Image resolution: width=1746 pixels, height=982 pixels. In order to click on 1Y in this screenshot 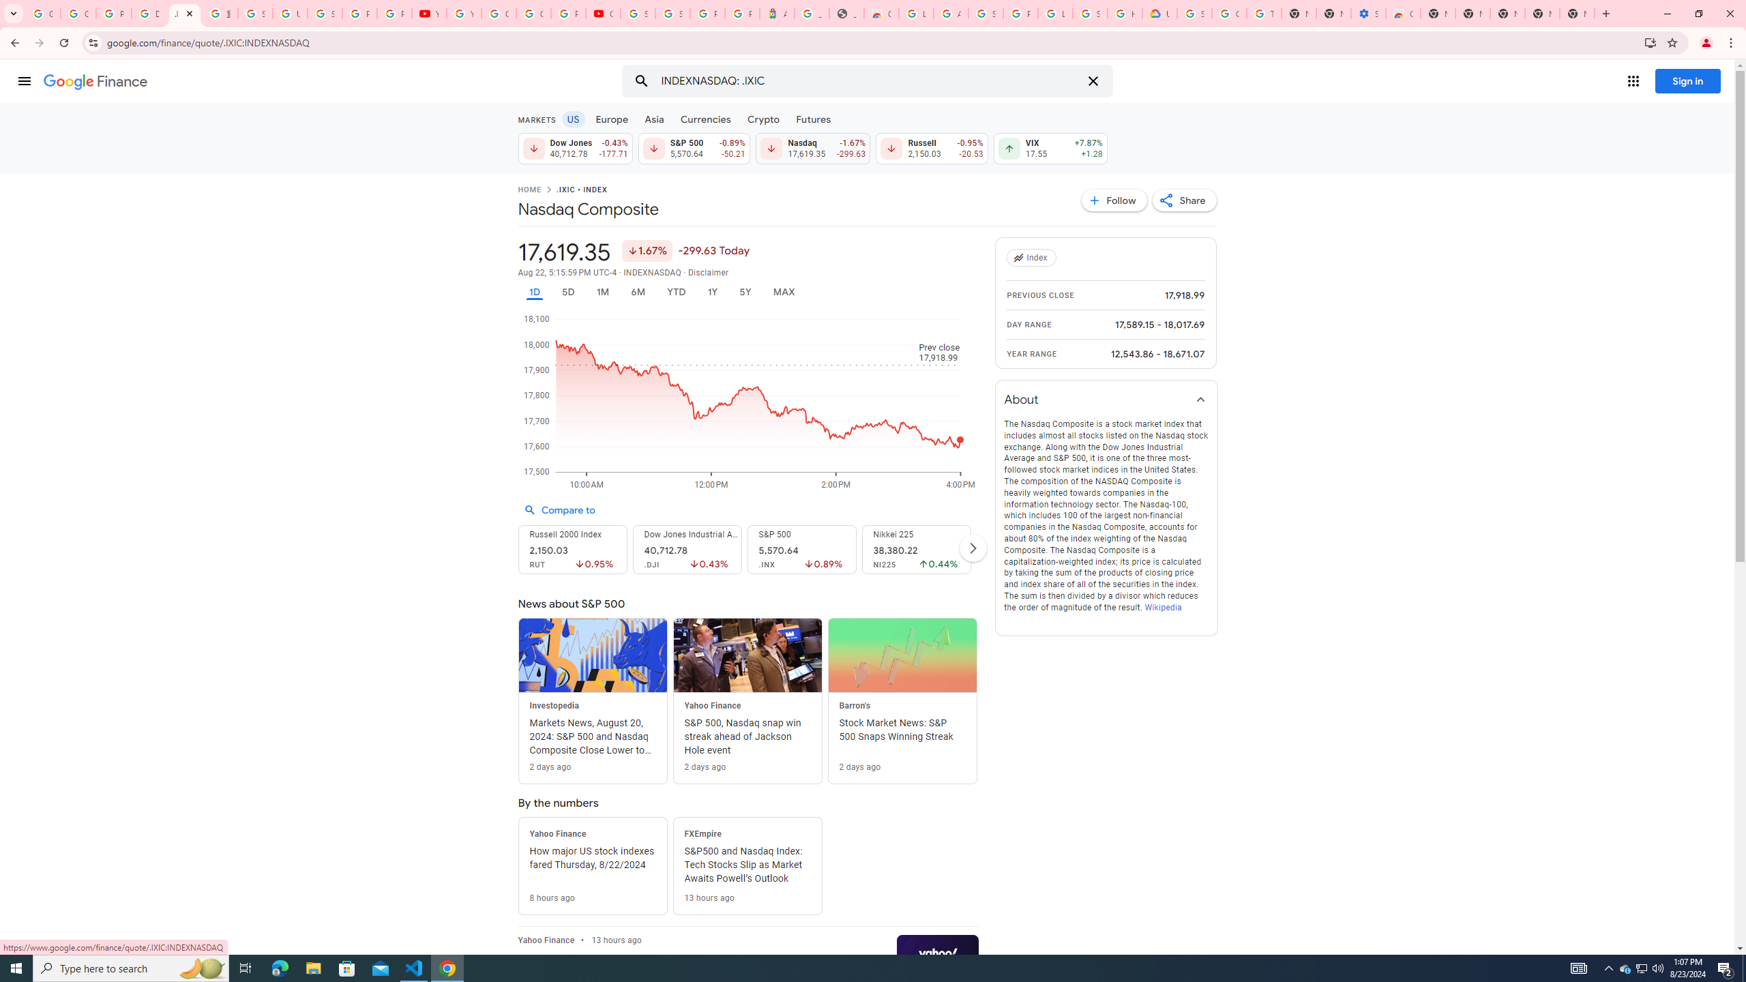, I will do `click(713, 292)`.